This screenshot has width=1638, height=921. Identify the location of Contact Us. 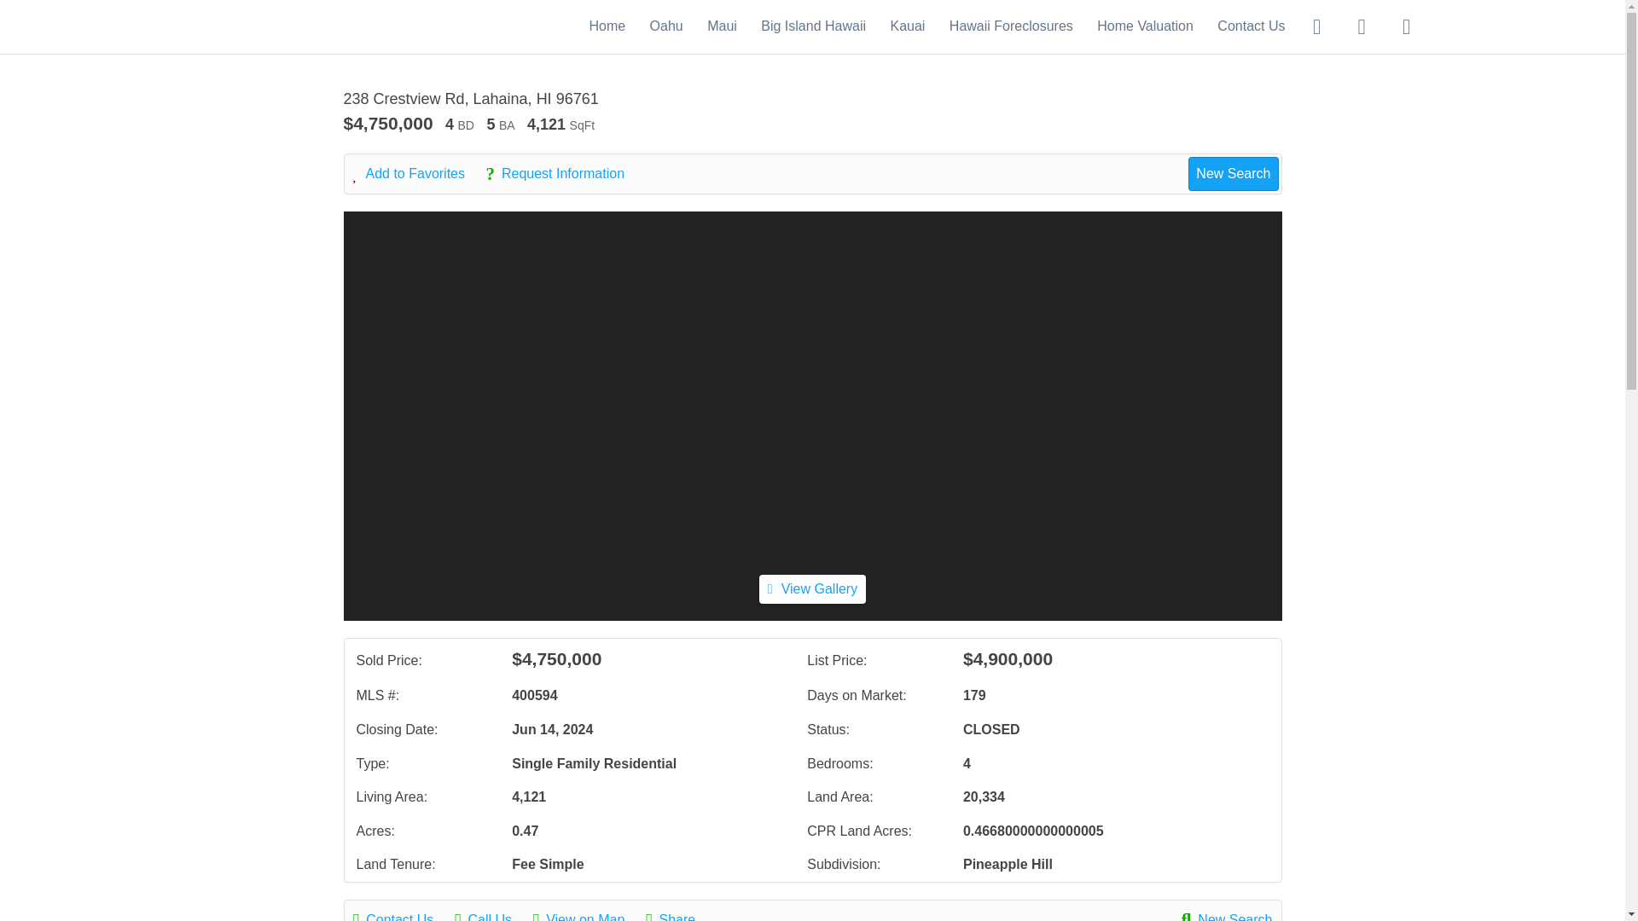
(403, 914).